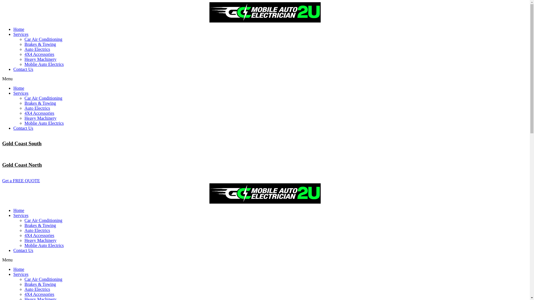 This screenshot has height=300, width=534. What do you see at coordinates (40, 44) in the screenshot?
I see `Brakes & Towing` at bounding box center [40, 44].